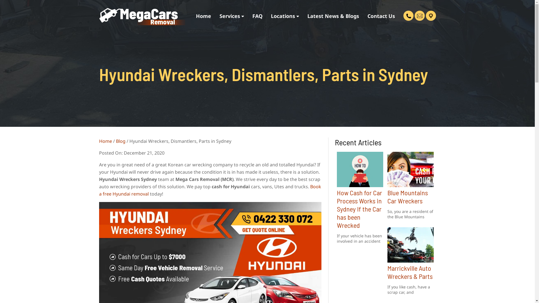 This screenshot has width=539, height=303. What do you see at coordinates (210, 190) in the screenshot?
I see `Book a free Hyundai removal` at bounding box center [210, 190].